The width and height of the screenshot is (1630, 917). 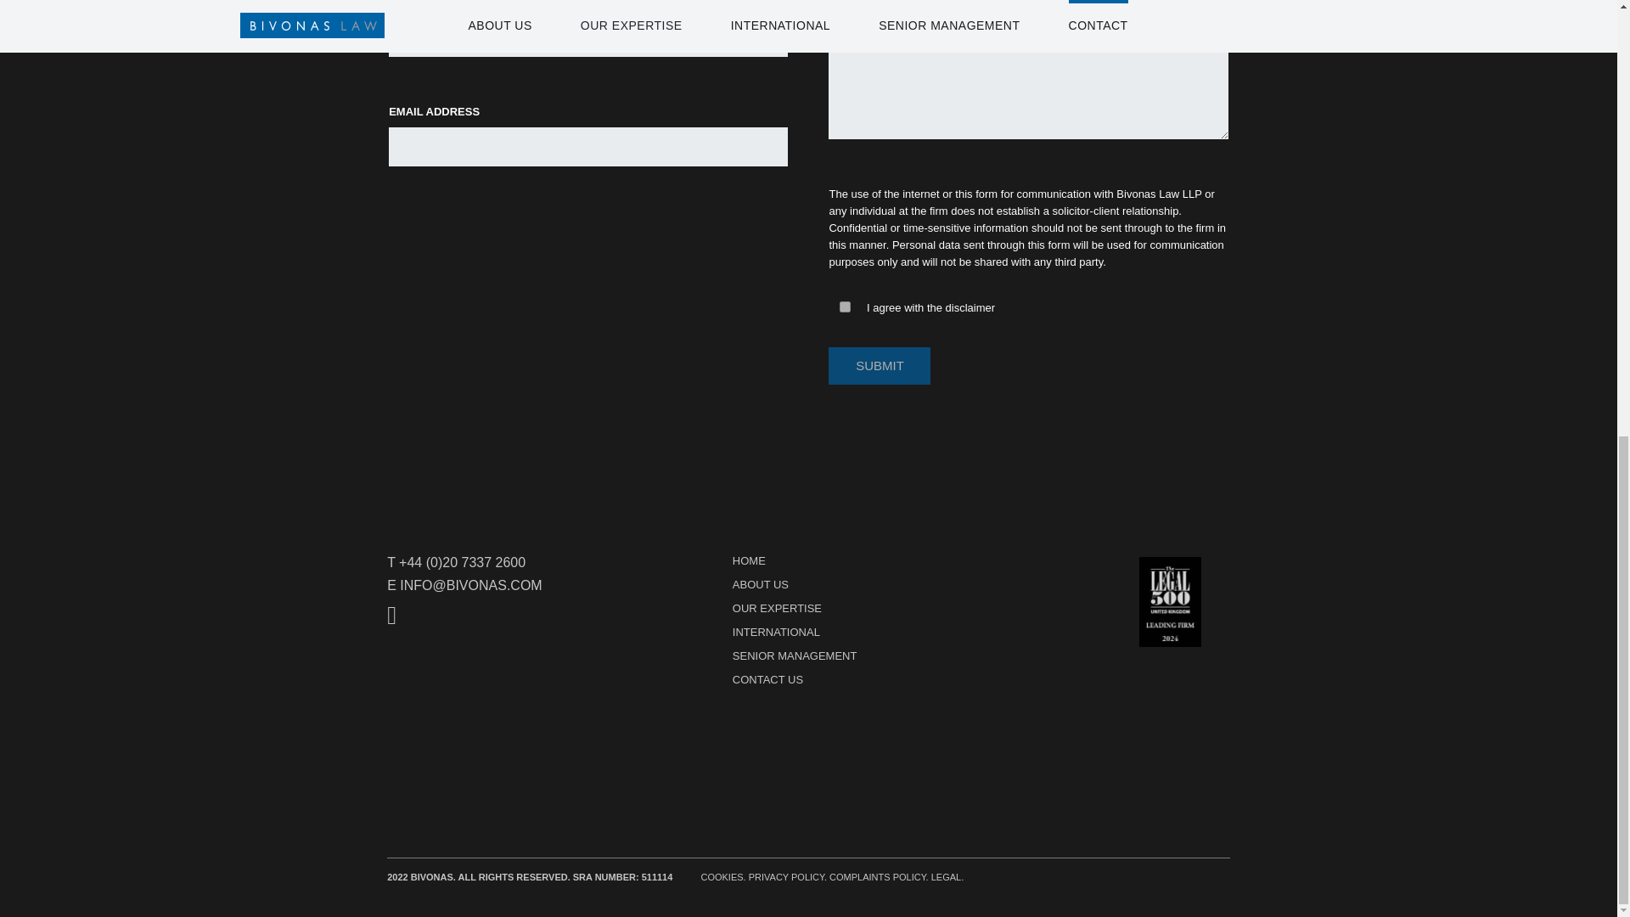 What do you see at coordinates (506, 616) in the screenshot?
I see `Bivonas Law LLP LinkedIn Profile` at bounding box center [506, 616].